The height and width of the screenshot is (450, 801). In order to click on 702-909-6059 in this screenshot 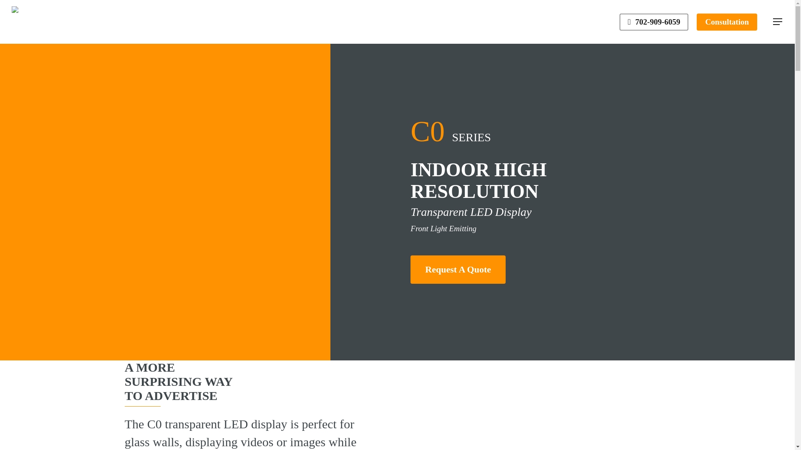, I will do `click(653, 22)`.